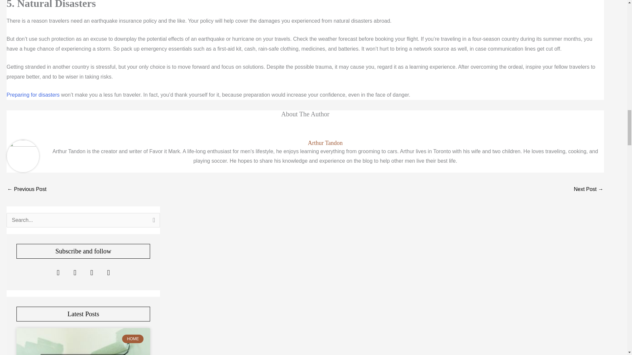 Image resolution: width=632 pixels, height=355 pixels. Describe the element at coordinates (26, 190) in the screenshot. I see `3 Backyard Renovation Tips for Homeowners` at that location.